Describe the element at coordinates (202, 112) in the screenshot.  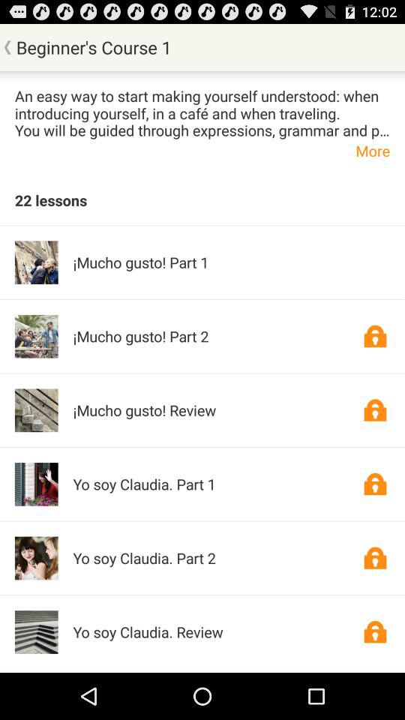
I see `choose the an easy way` at that location.